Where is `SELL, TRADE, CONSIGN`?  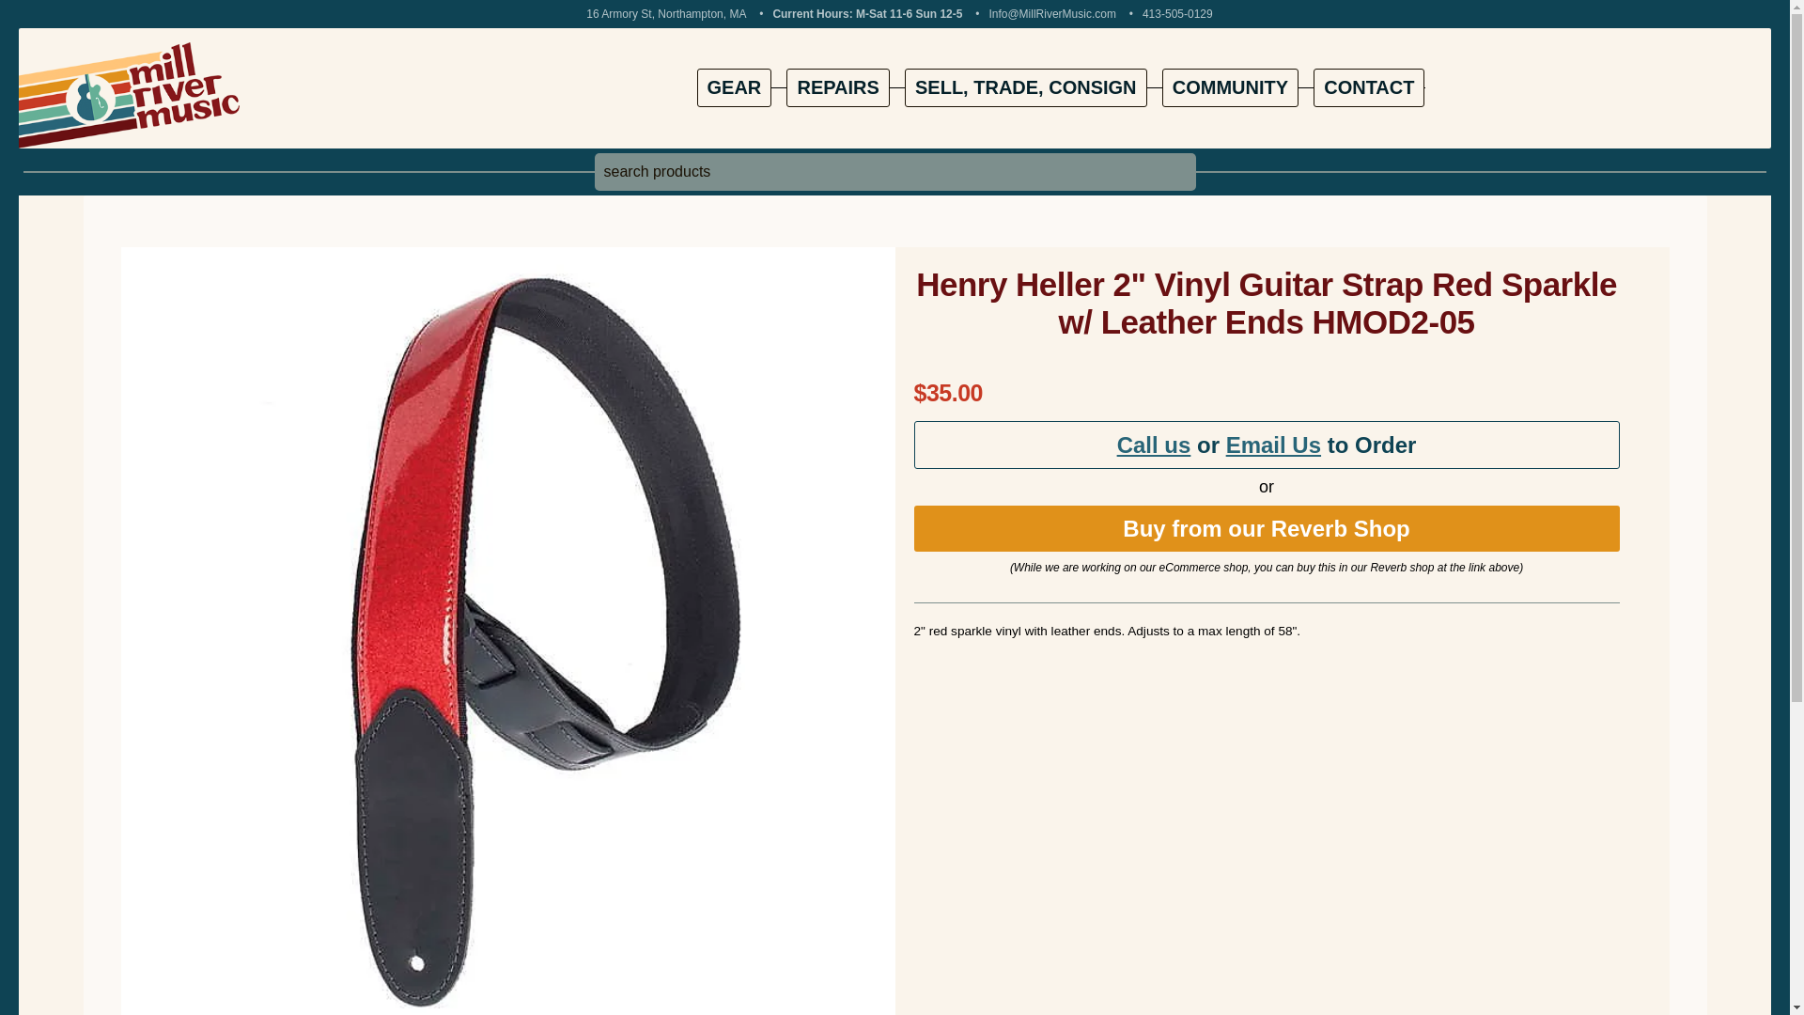 SELL, TRADE, CONSIGN is located at coordinates (1026, 88).